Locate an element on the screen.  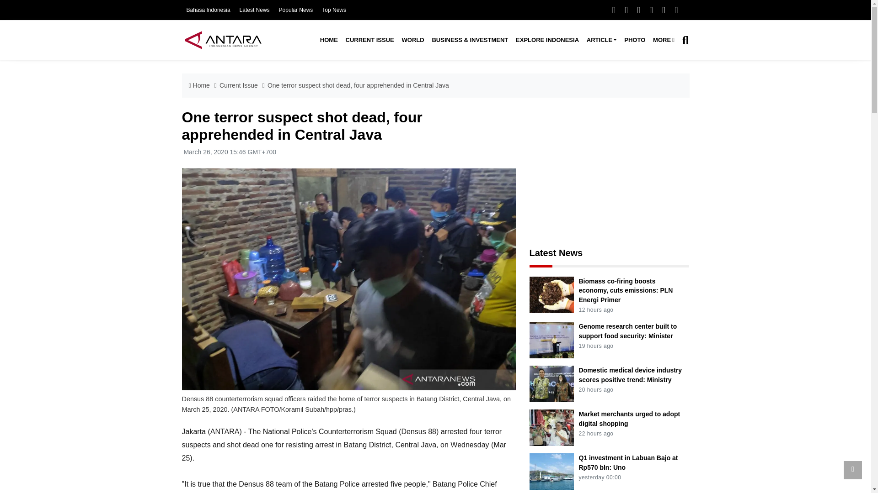
ANTARA News is located at coordinates (223, 40).